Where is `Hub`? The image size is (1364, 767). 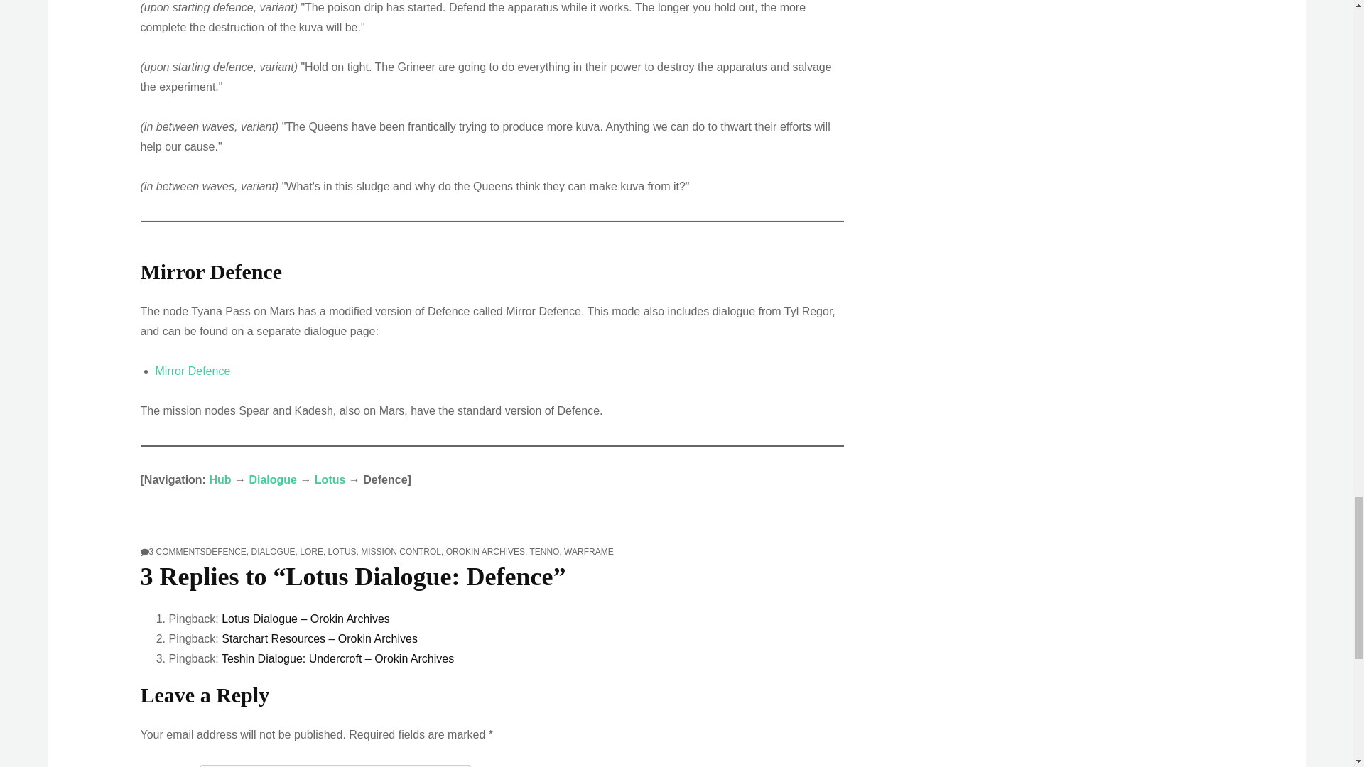 Hub is located at coordinates (193, 371).